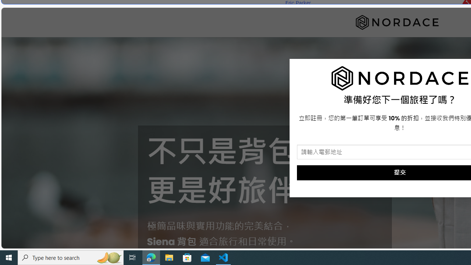 This screenshot has width=471, height=265. What do you see at coordinates (298, 3) in the screenshot?
I see `Eric Parker` at bounding box center [298, 3].